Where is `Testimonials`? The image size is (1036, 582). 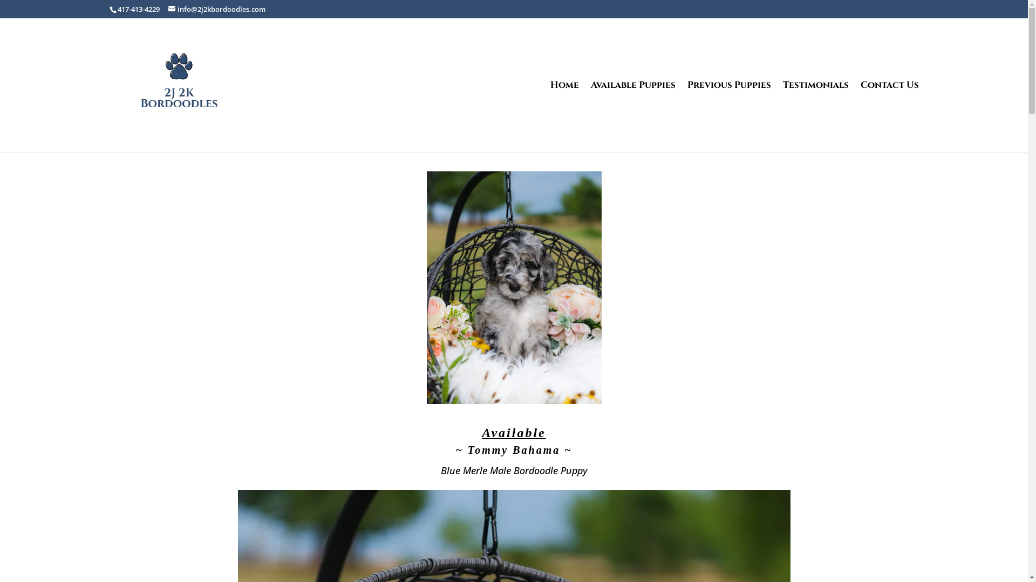
Testimonials is located at coordinates (815, 116).